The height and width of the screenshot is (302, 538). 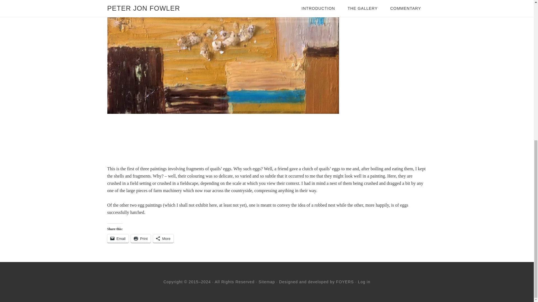 What do you see at coordinates (364, 282) in the screenshot?
I see `Log in` at bounding box center [364, 282].